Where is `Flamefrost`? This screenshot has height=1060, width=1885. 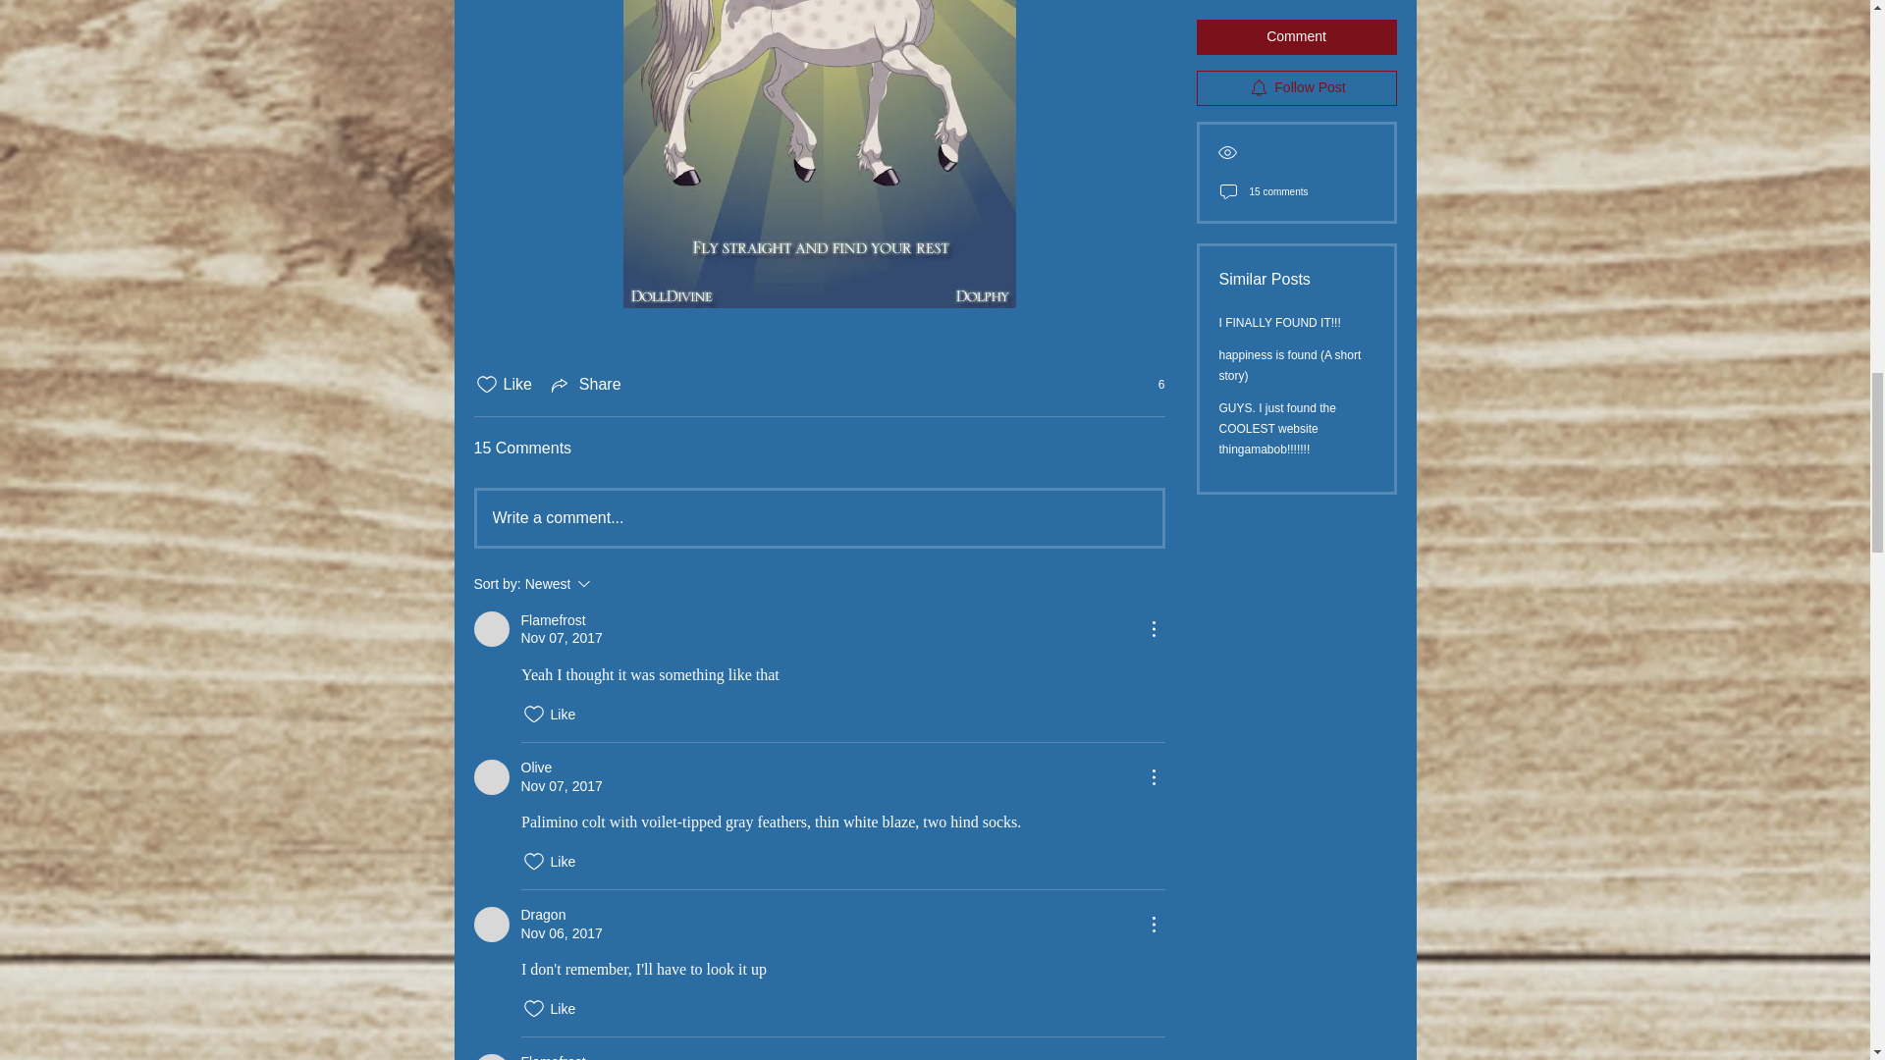 Flamefrost is located at coordinates (491, 1056).